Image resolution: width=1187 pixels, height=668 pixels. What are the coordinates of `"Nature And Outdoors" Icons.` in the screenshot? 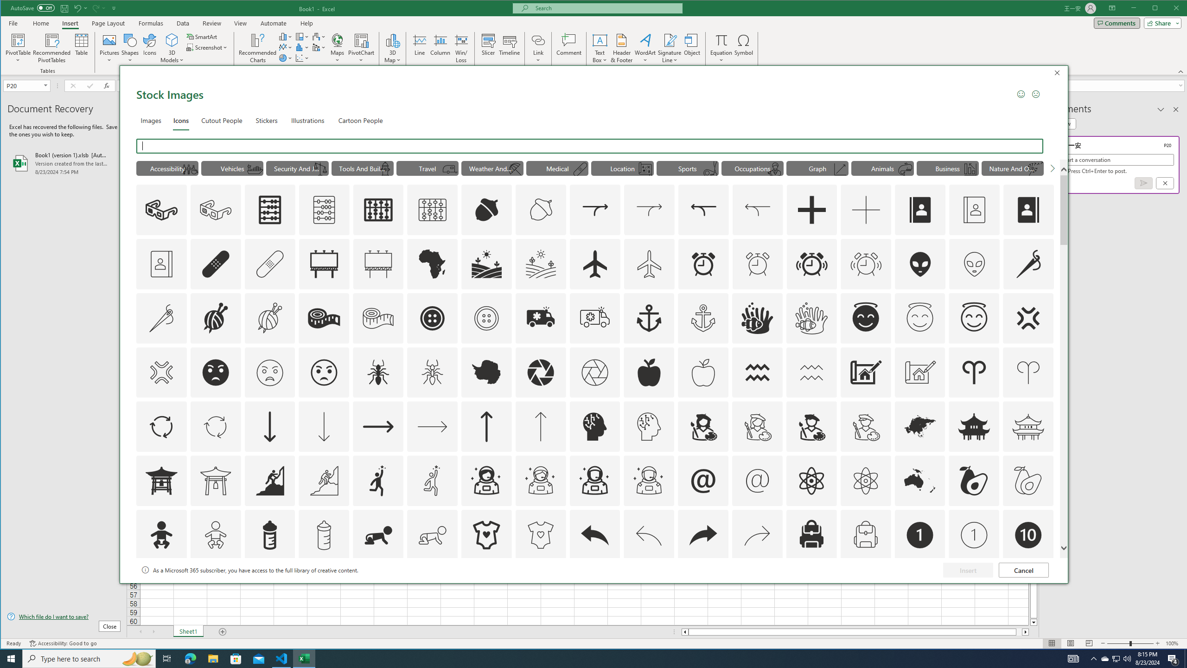 It's located at (1013, 168).